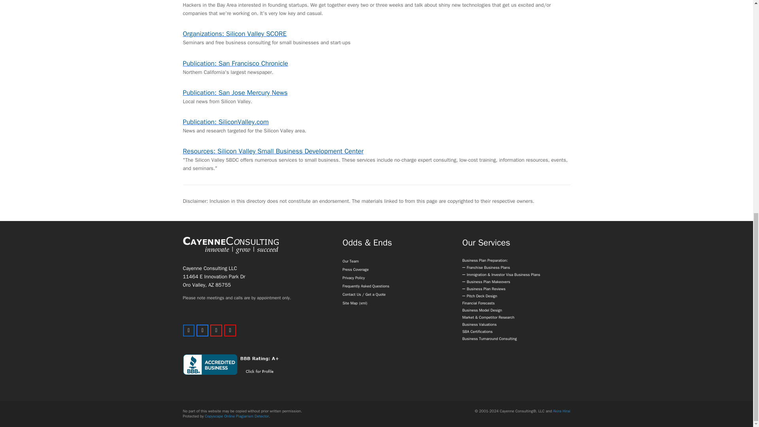 The image size is (759, 427). Describe the element at coordinates (216, 331) in the screenshot. I see `Yelp` at that location.